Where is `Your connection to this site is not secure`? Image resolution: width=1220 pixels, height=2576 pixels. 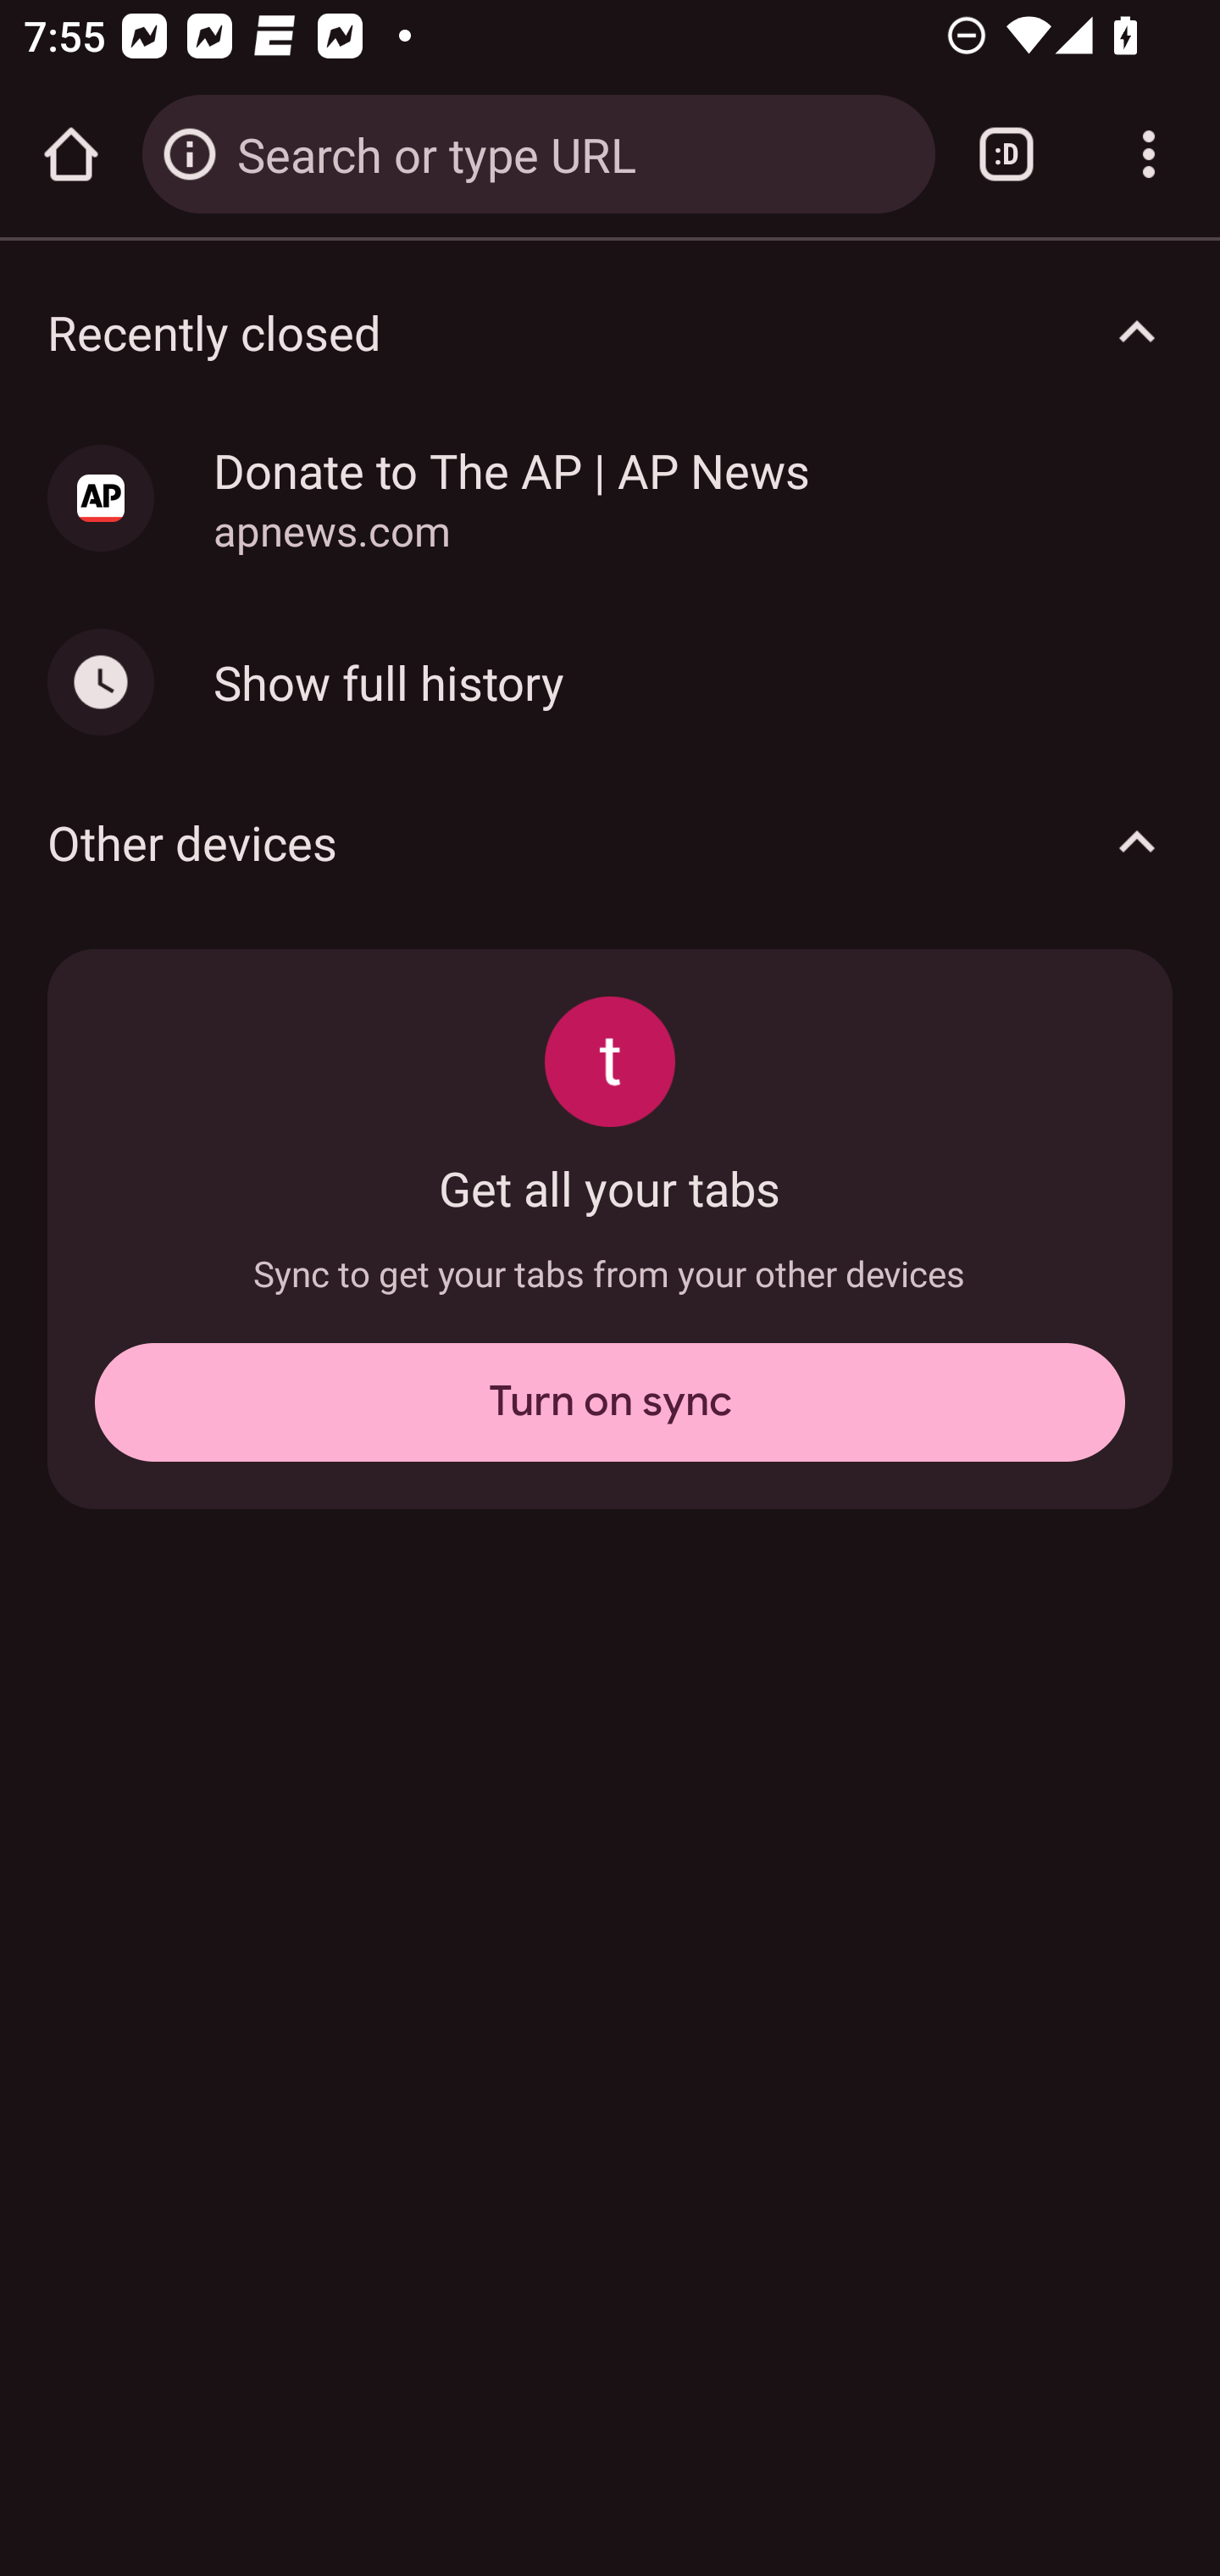
Your connection to this site is not secure is located at coordinates (190, 154).